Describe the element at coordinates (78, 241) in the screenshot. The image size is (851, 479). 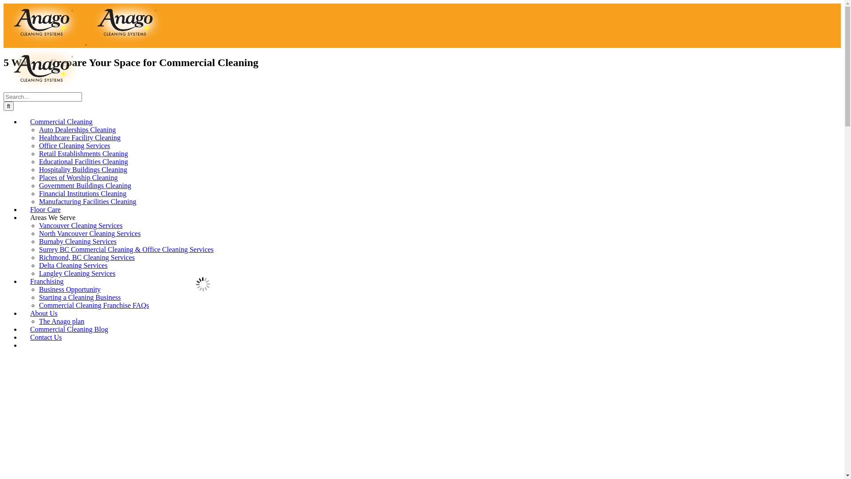
I see `Burnaby Cleaning Services` at that location.